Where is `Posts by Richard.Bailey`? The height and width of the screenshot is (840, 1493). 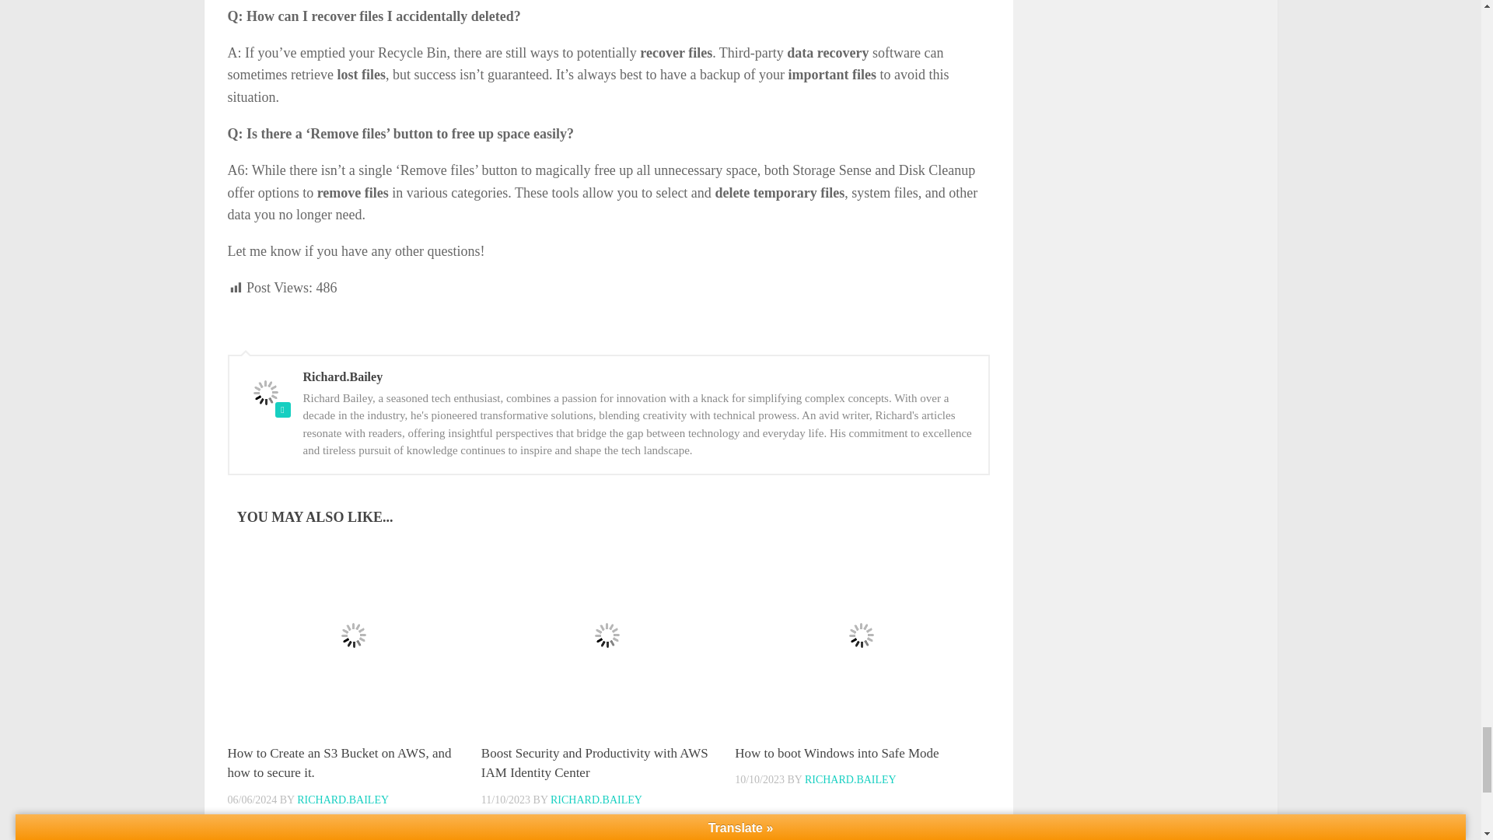
Posts by Richard.Bailey is located at coordinates (342, 800).